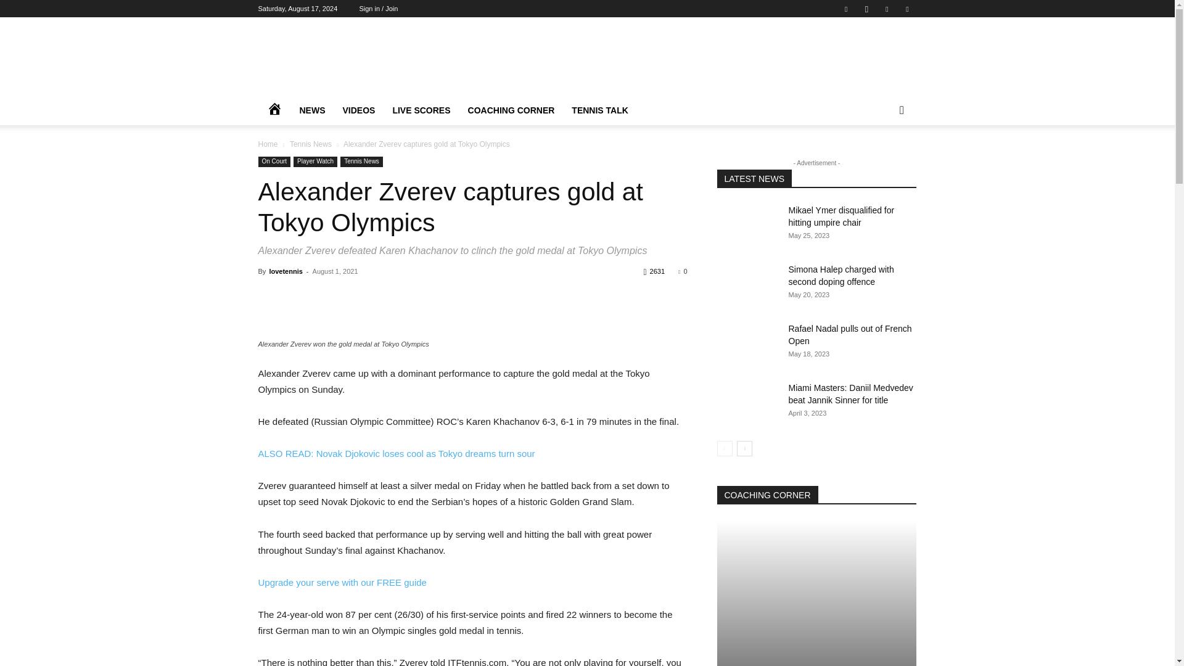 The height and width of the screenshot is (666, 1184). Describe the element at coordinates (887, 9) in the screenshot. I see `Twitter` at that location.